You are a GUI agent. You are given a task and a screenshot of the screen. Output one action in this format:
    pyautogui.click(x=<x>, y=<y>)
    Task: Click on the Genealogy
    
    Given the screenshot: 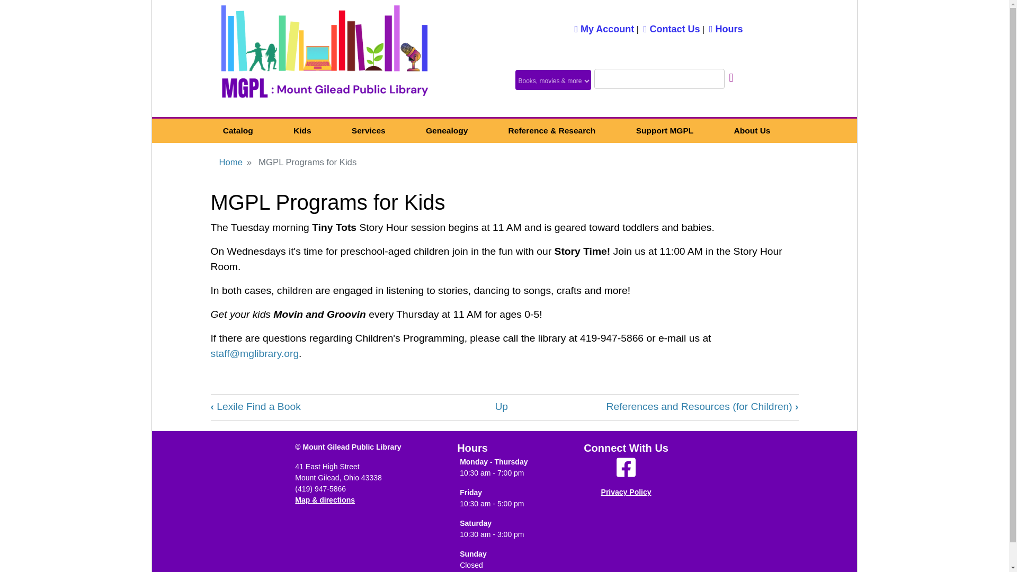 What is the action you would take?
    pyautogui.click(x=447, y=131)
    